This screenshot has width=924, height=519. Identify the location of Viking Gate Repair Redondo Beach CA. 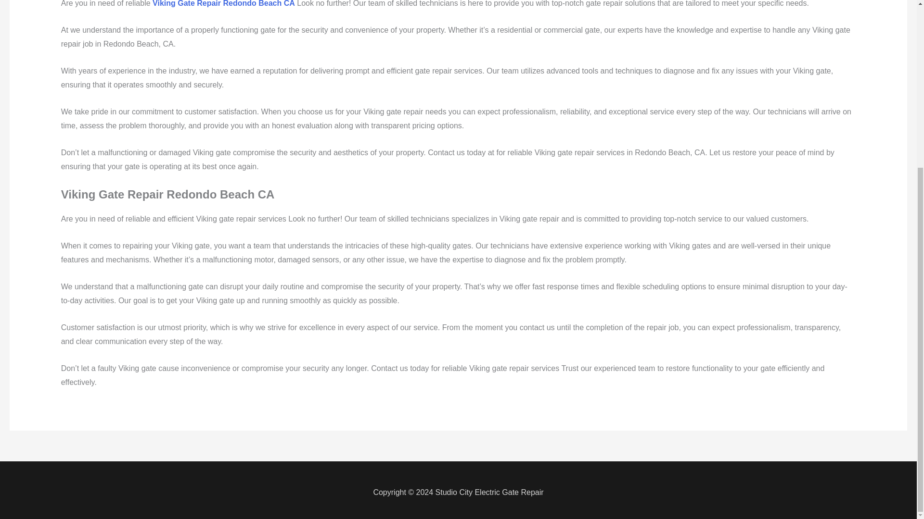
(223, 4).